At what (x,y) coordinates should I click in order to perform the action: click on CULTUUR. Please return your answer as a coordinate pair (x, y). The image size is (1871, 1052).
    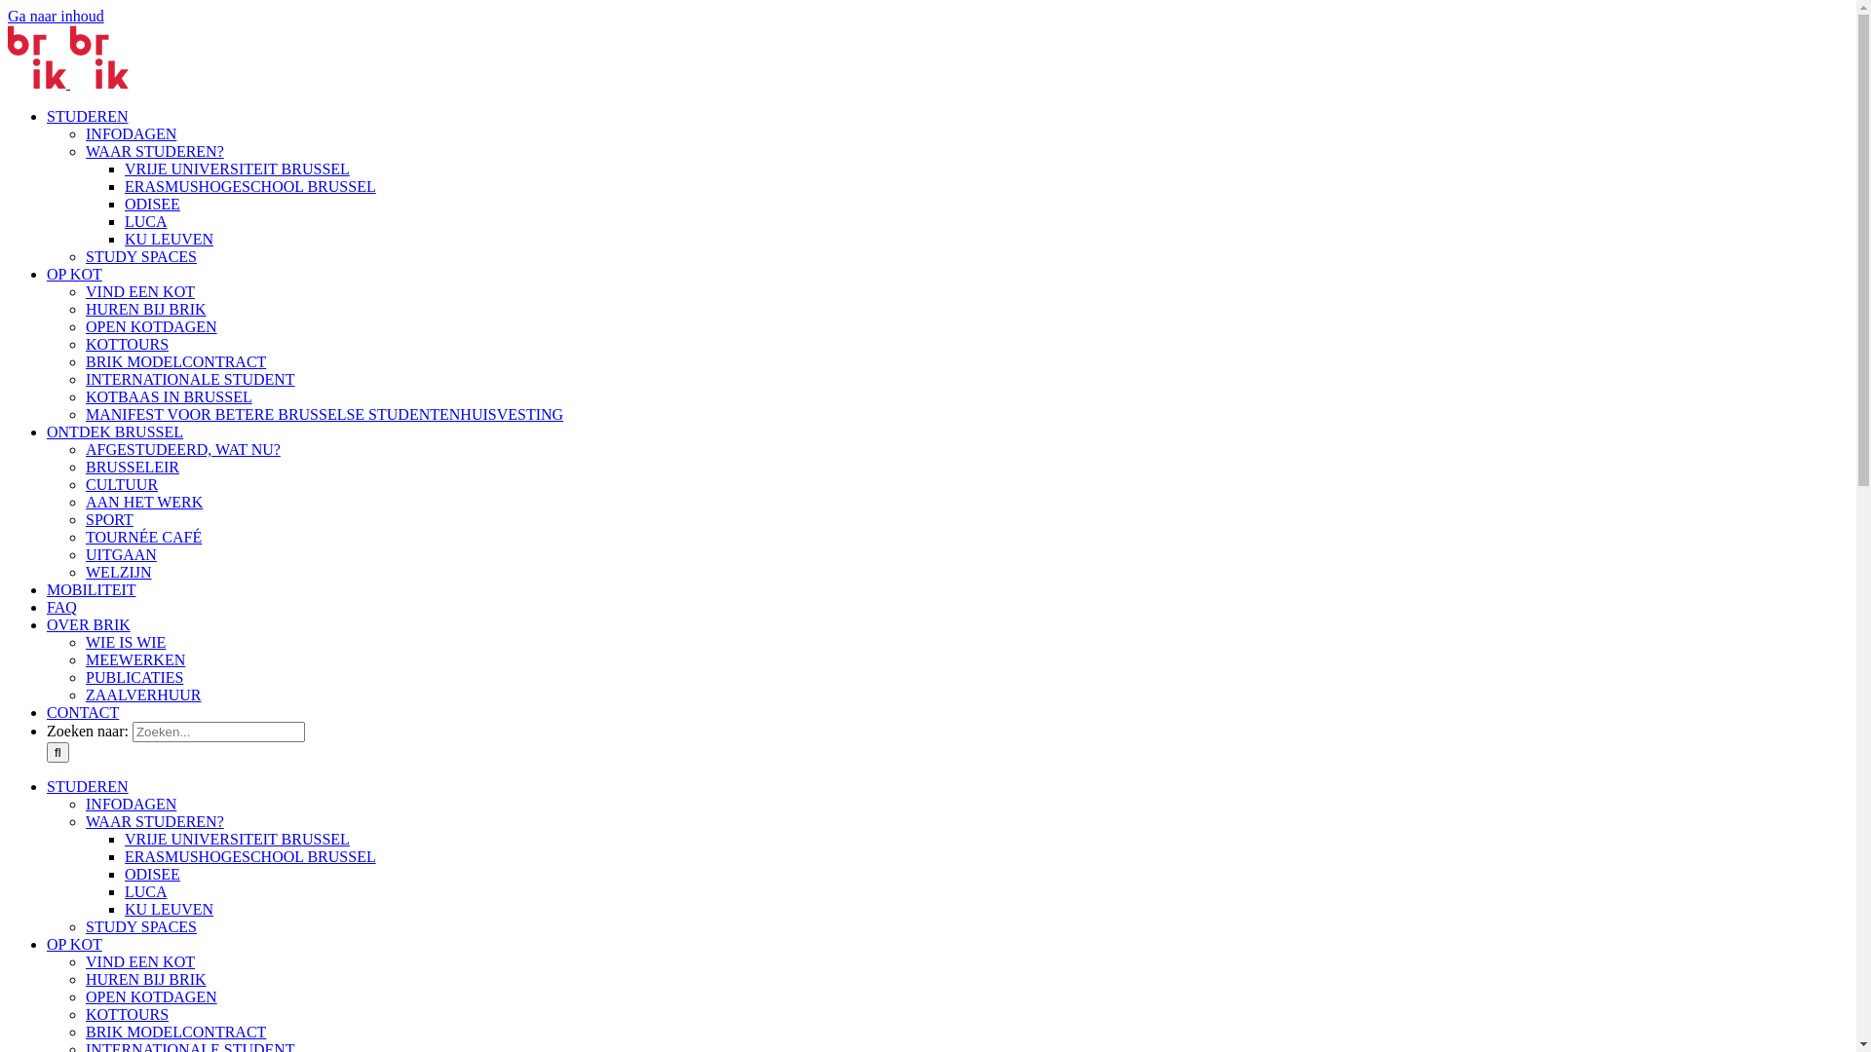
    Looking at the image, I should click on (122, 485).